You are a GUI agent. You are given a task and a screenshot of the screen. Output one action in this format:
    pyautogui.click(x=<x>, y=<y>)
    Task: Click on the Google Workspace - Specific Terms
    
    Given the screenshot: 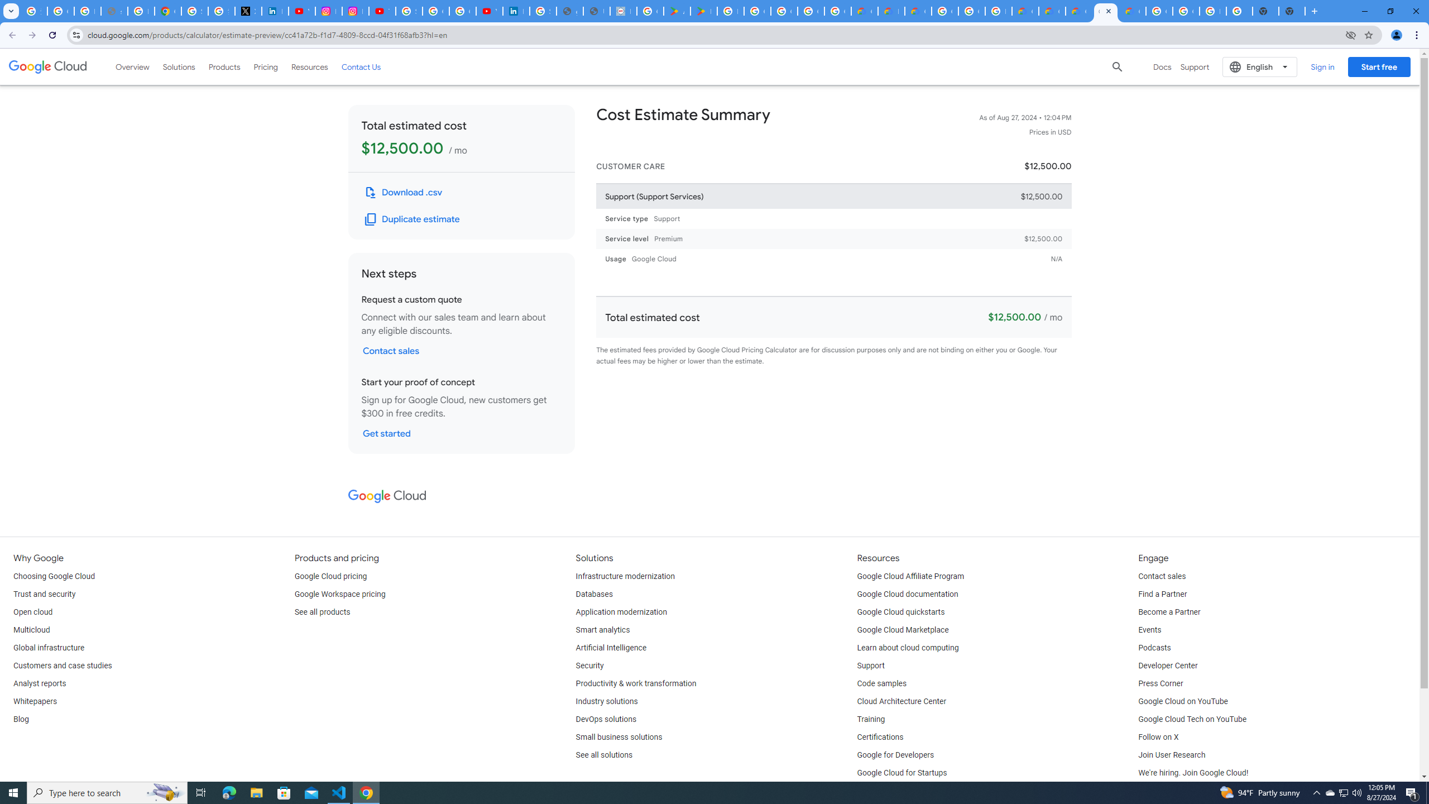 What is the action you would take?
    pyautogui.click(x=811, y=11)
    